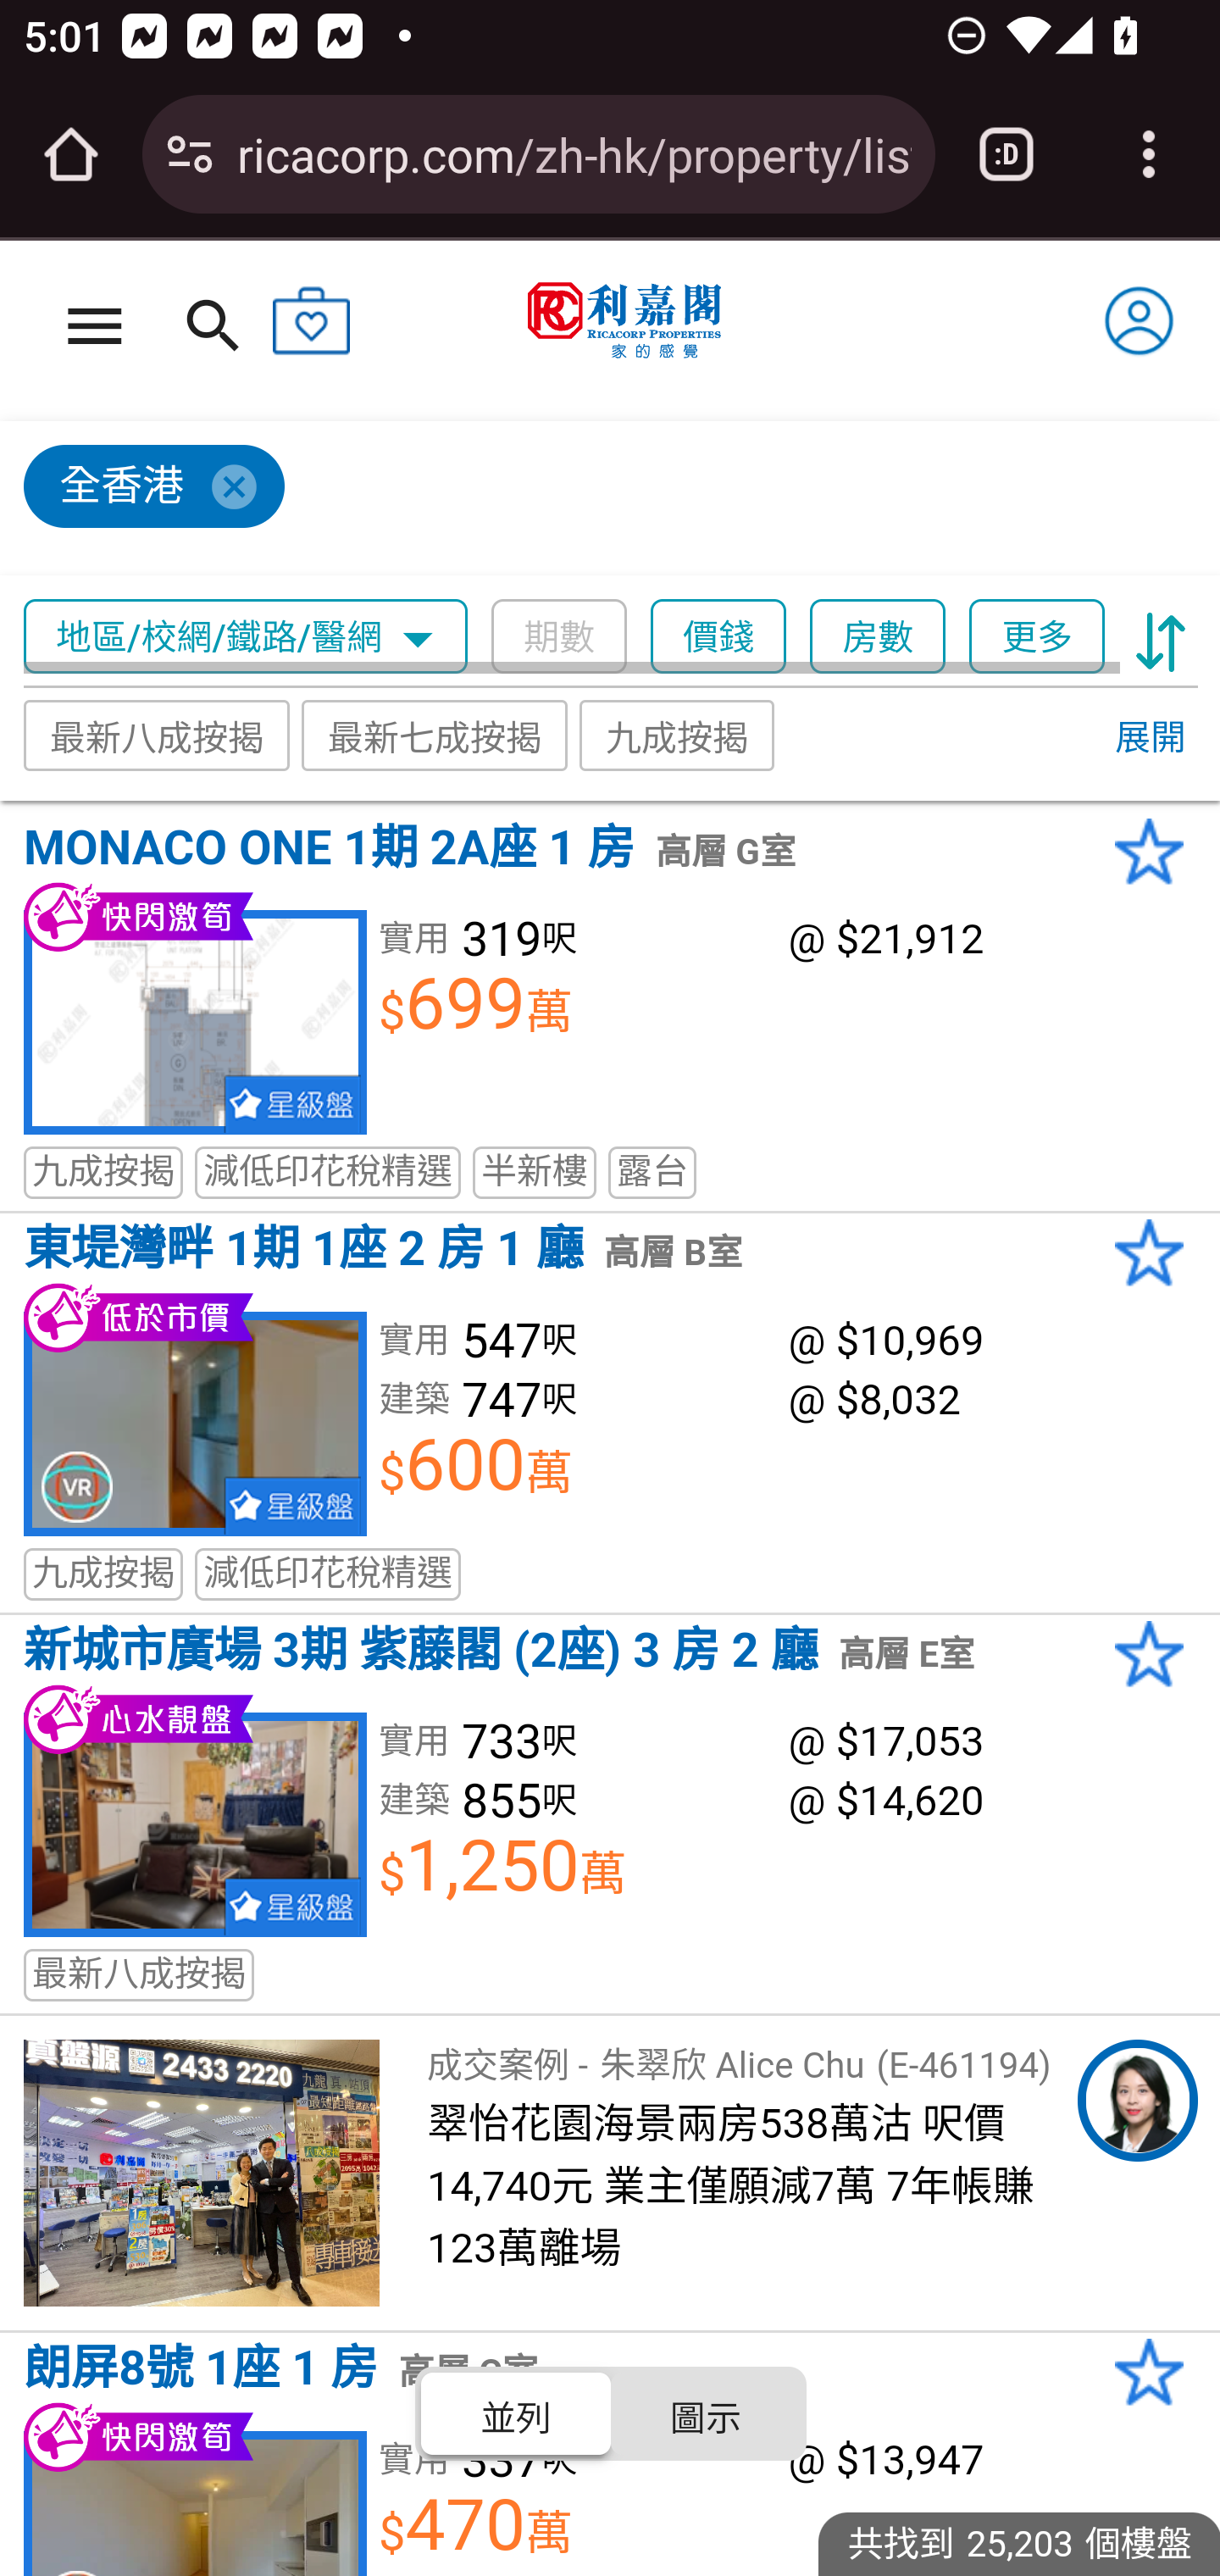 The image size is (1220, 2576). What do you see at coordinates (517, 2412) in the screenshot?
I see `並列` at bounding box center [517, 2412].